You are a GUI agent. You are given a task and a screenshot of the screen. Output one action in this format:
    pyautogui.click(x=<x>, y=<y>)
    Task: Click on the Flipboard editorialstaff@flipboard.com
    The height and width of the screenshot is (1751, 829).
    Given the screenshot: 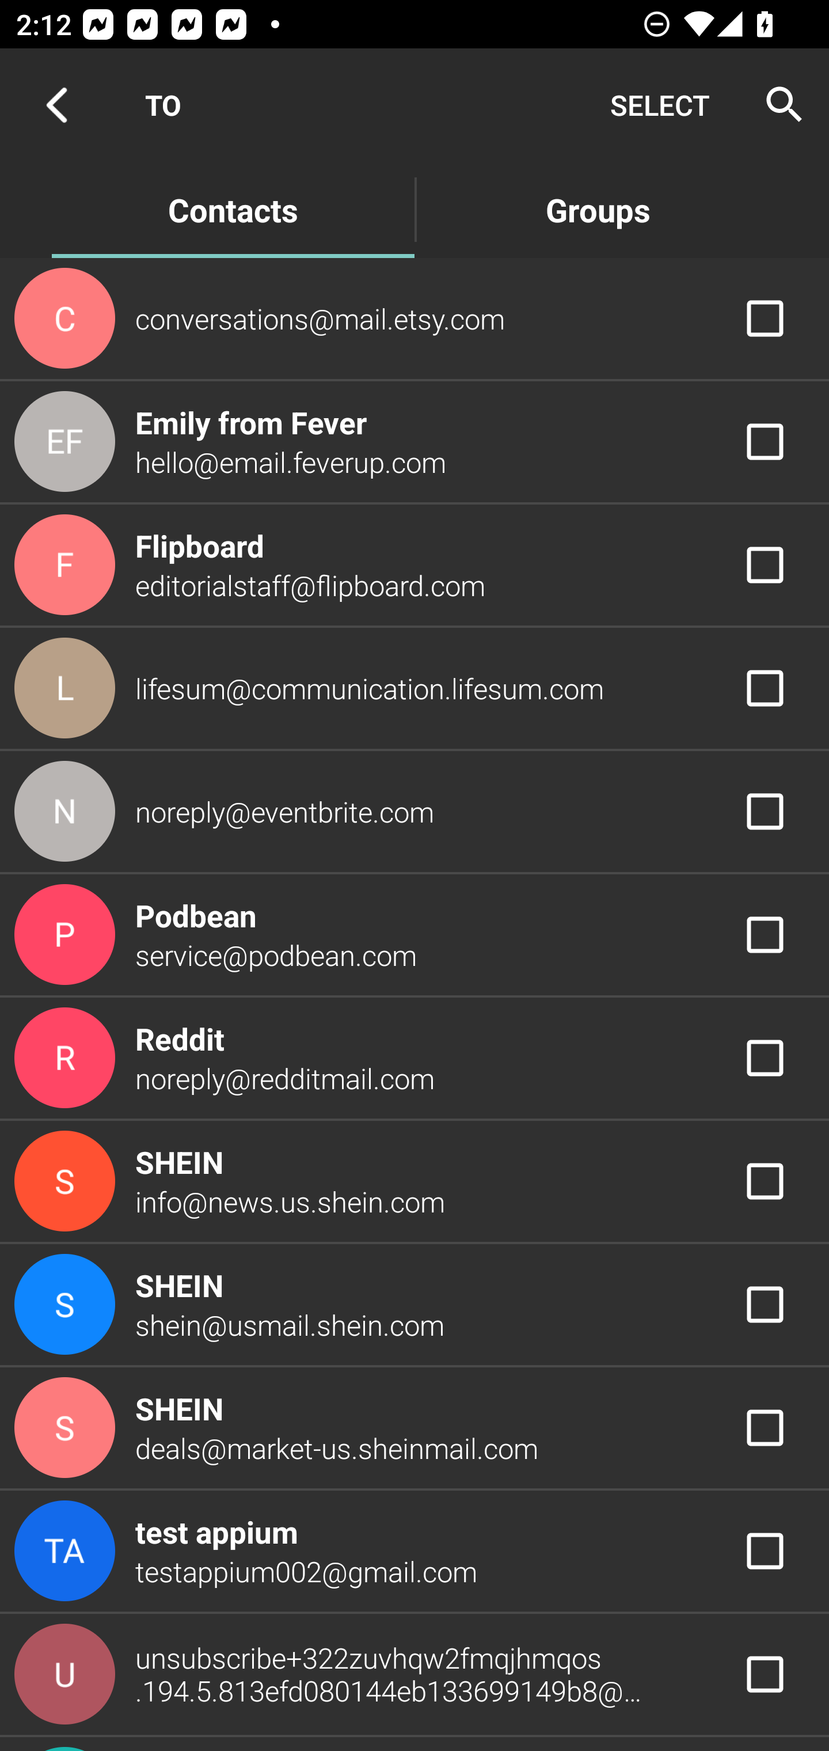 What is the action you would take?
    pyautogui.click(x=414, y=564)
    